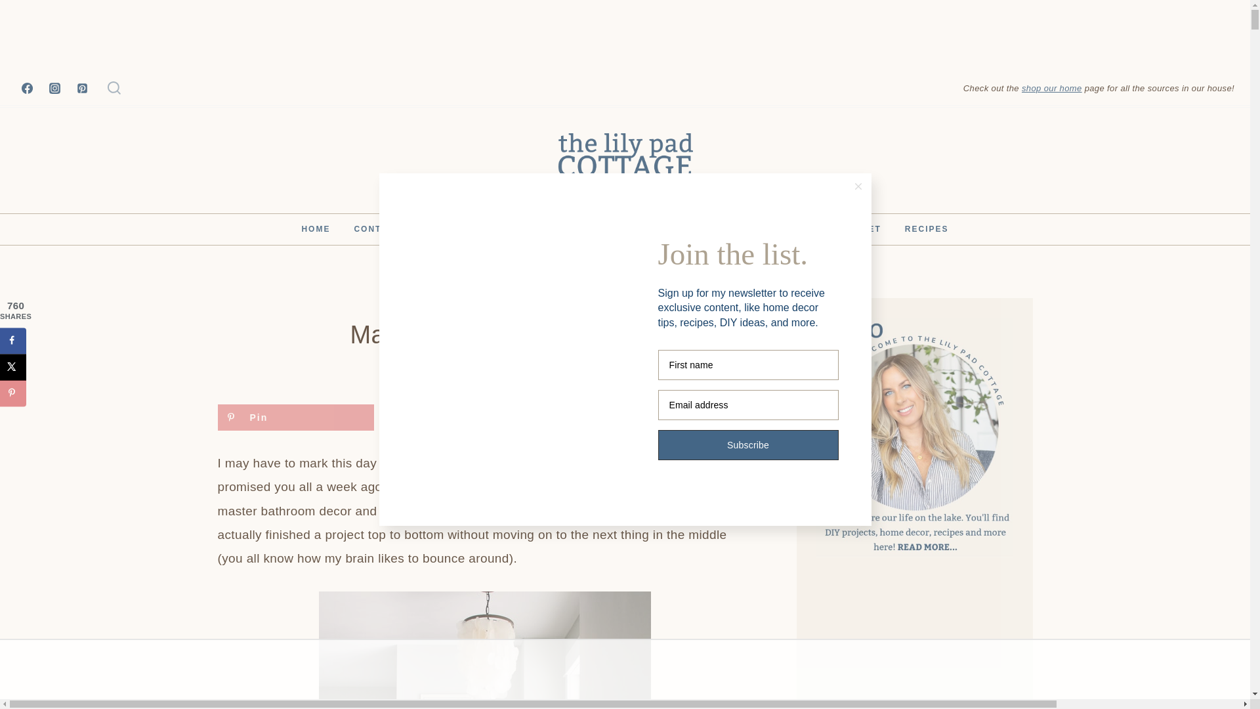  What do you see at coordinates (727, 229) in the screenshot?
I see `SHOP OUR HOME` at bounding box center [727, 229].